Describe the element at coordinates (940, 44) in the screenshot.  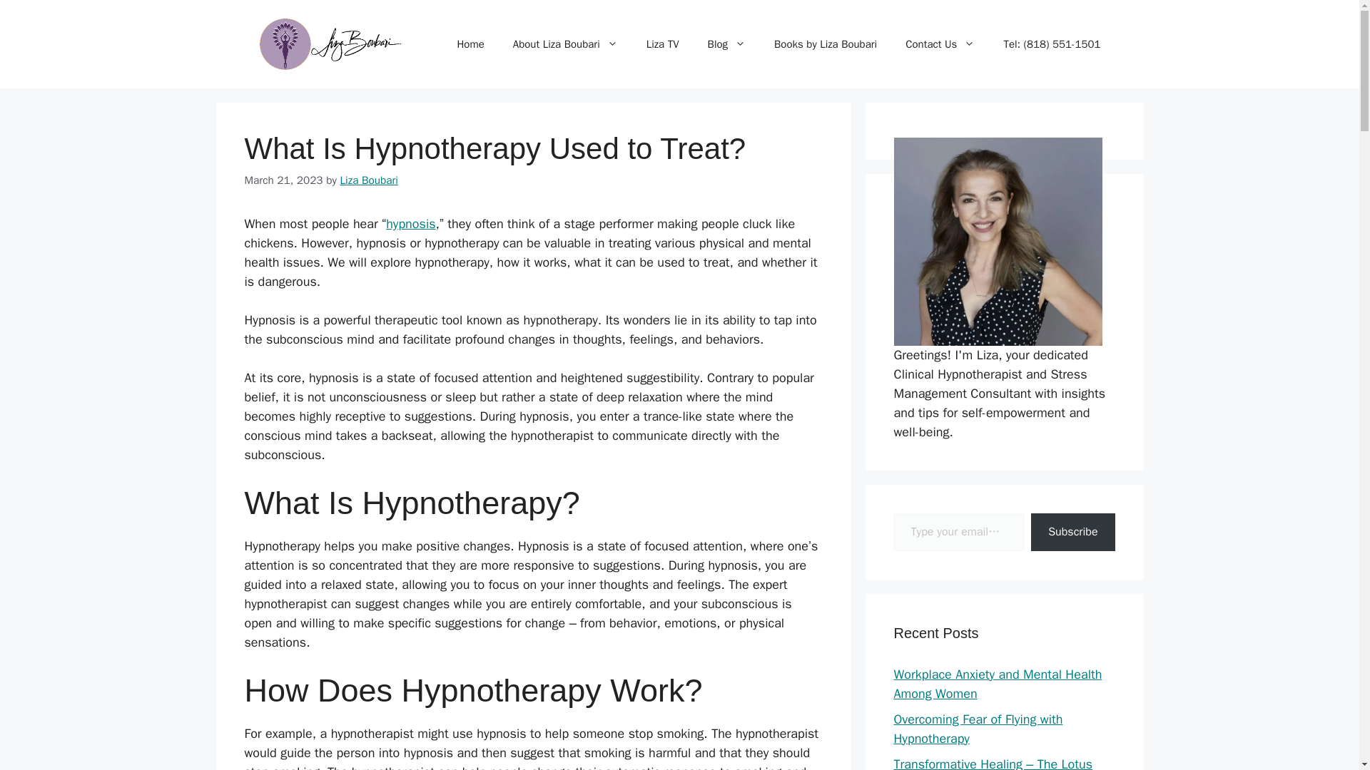
I see `Contact Us` at that location.